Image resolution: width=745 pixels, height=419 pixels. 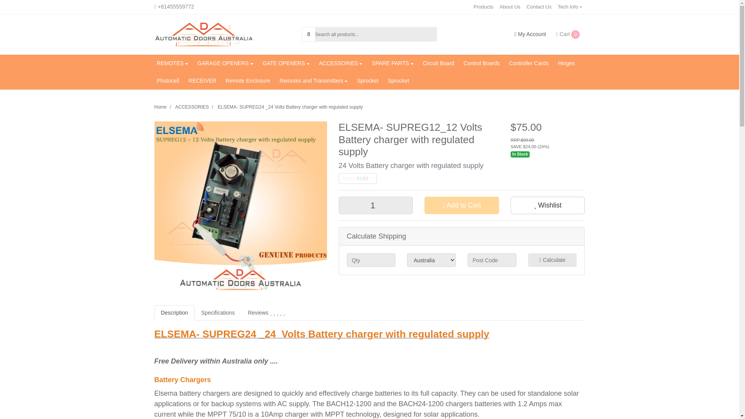 What do you see at coordinates (308, 34) in the screenshot?
I see `Search` at bounding box center [308, 34].